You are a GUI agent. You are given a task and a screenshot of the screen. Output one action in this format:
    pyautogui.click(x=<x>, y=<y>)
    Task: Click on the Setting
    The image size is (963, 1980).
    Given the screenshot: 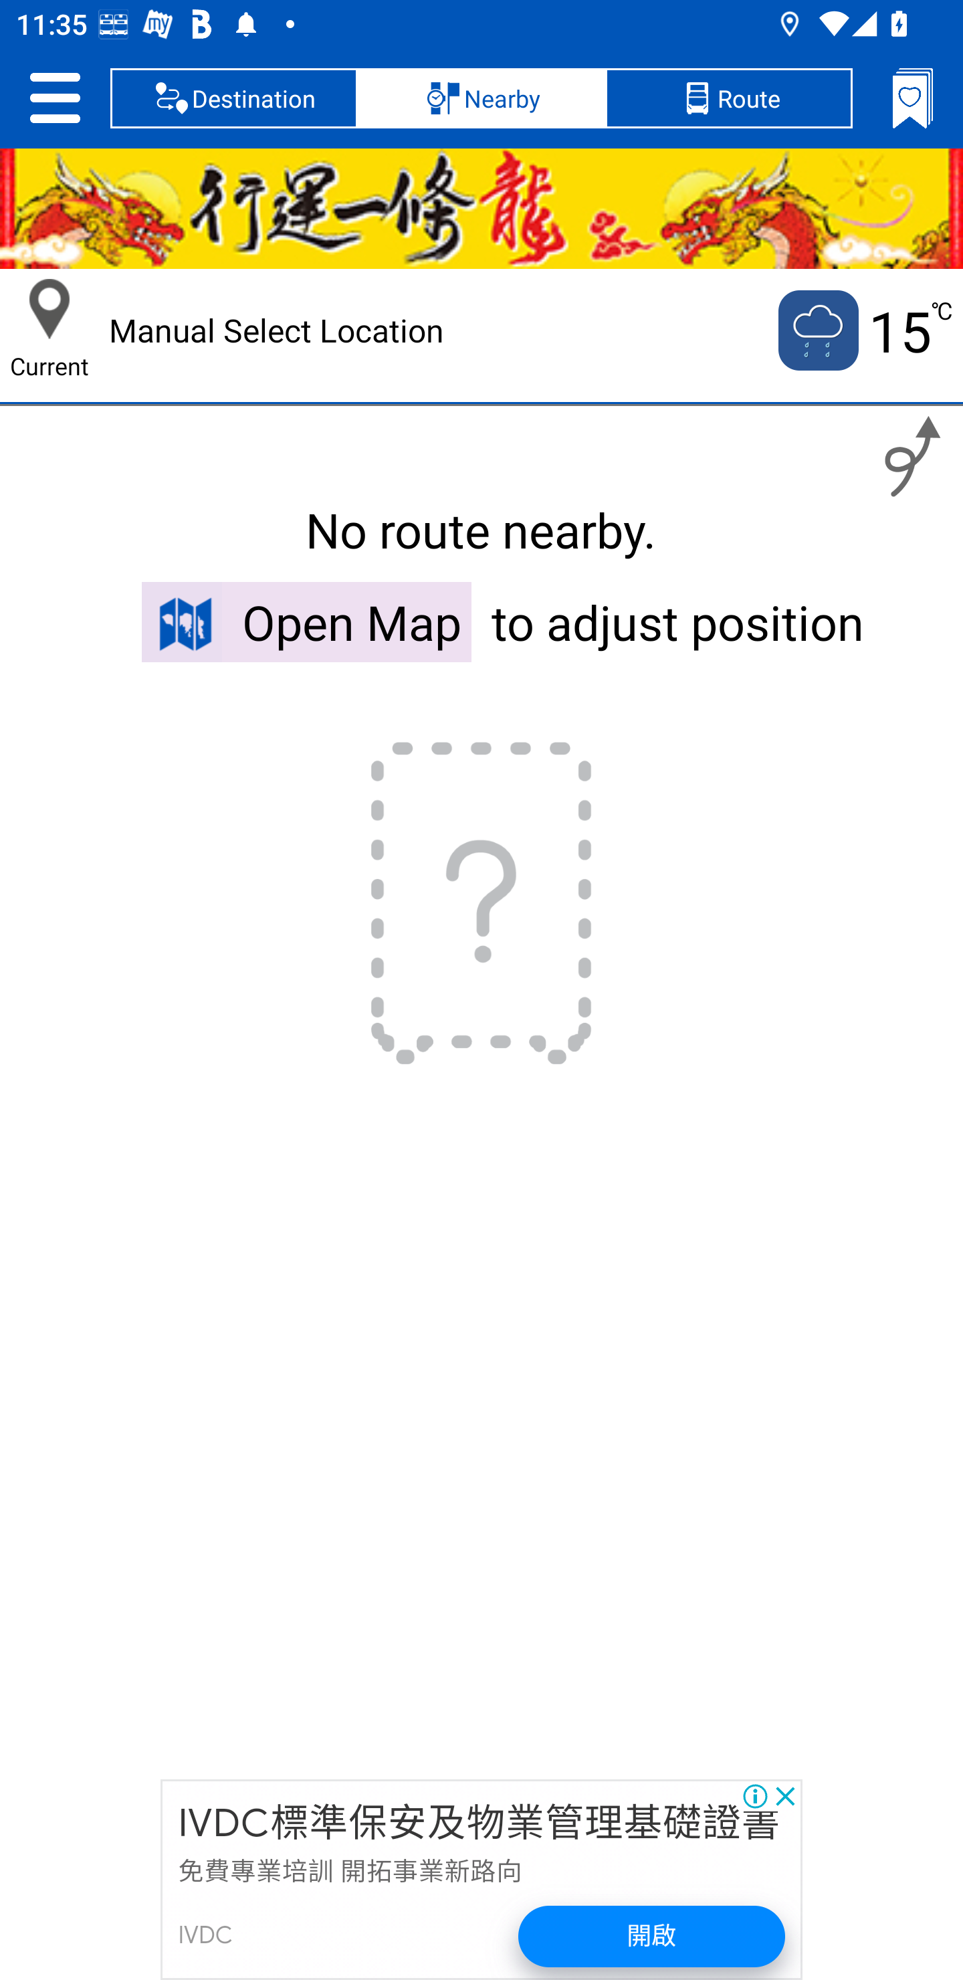 What is the action you would take?
    pyautogui.click(x=55, y=98)
    